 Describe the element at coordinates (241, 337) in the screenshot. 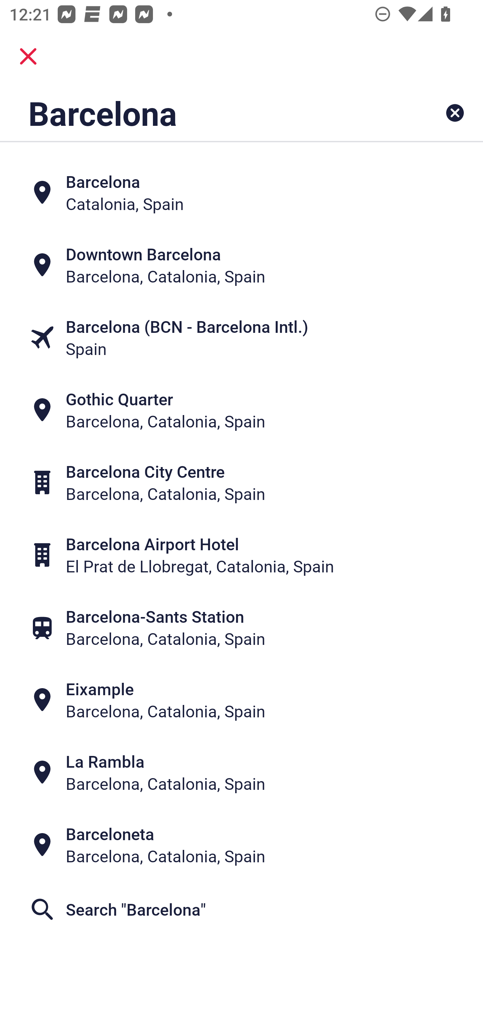

I see `Barcelona (BCN - Barcelona Intl.) Spain` at that location.